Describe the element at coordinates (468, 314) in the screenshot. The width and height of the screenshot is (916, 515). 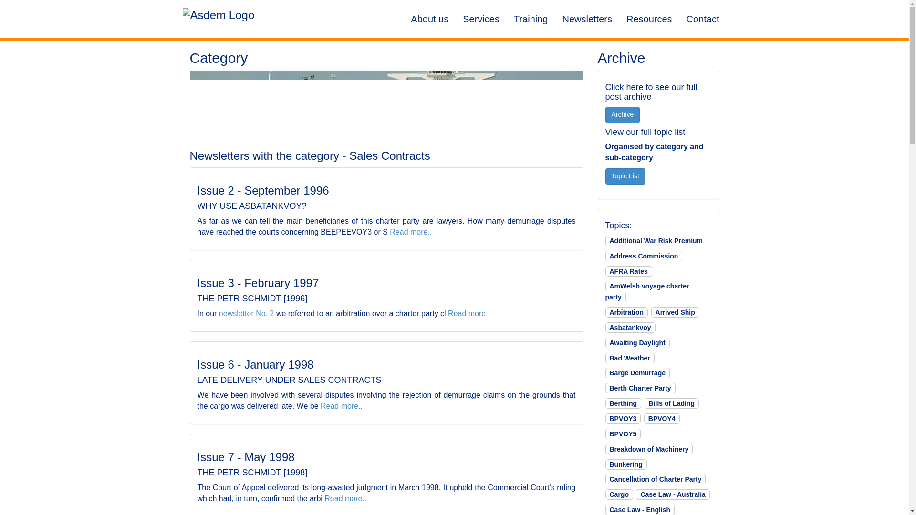
I see `Read more..` at that location.